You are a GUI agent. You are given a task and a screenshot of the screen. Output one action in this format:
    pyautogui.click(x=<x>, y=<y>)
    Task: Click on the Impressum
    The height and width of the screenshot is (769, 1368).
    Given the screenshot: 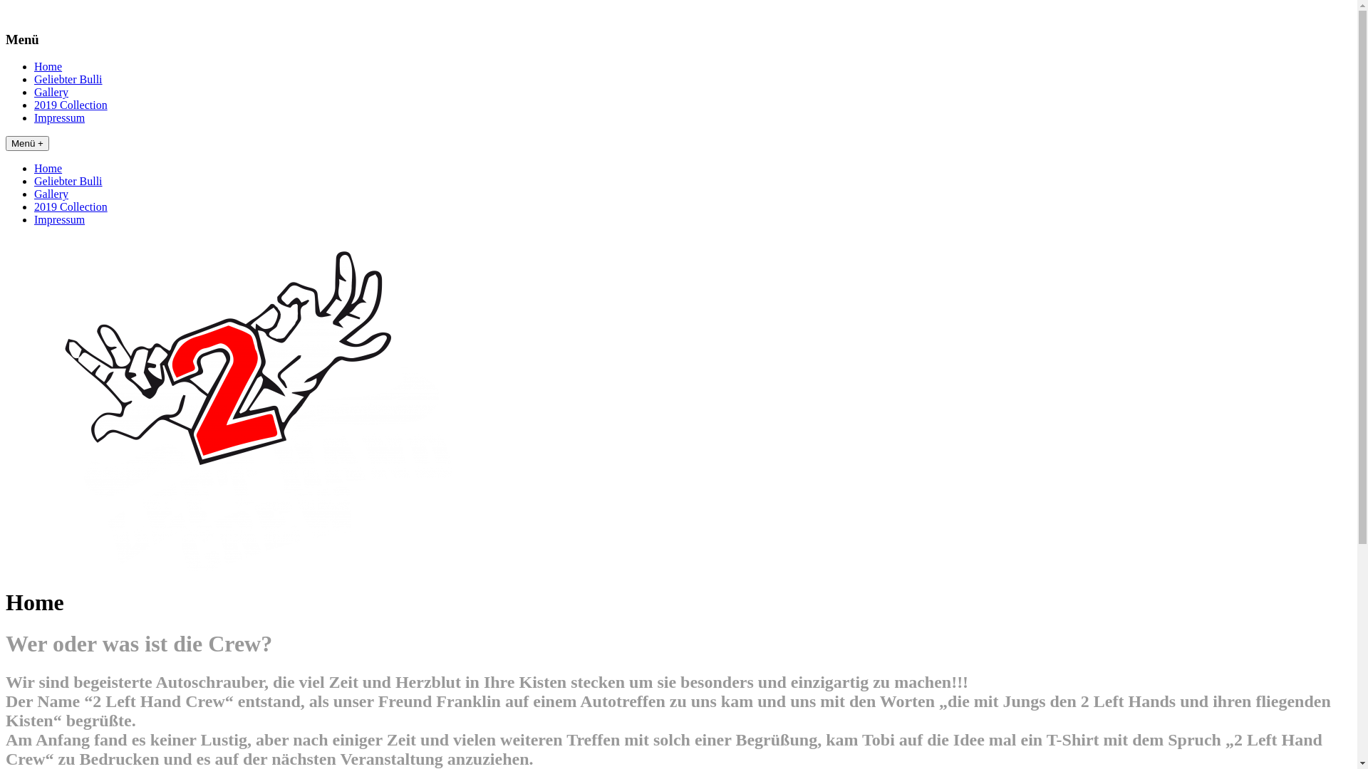 What is the action you would take?
    pyautogui.click(x=60, y=219)
    